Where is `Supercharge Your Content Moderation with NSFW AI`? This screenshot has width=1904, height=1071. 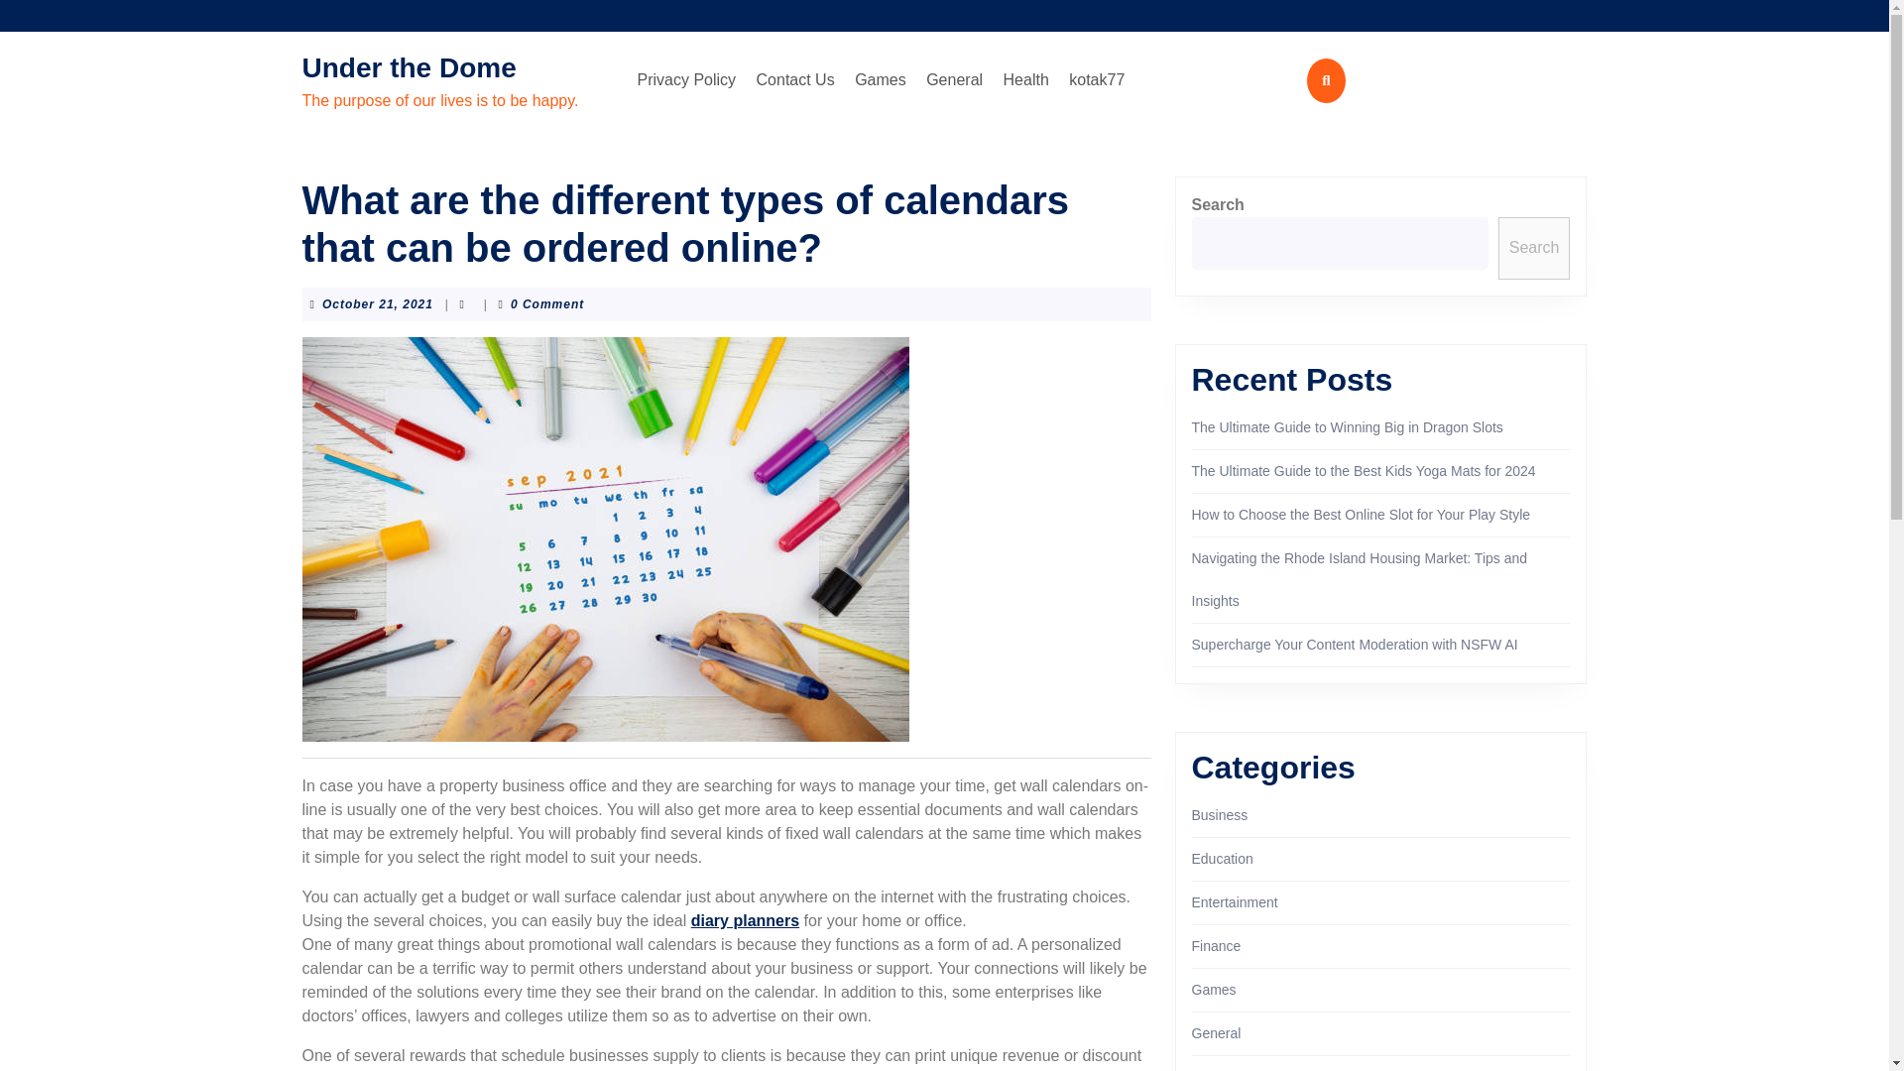 Supercharge Your Content Moderation with NSFW AI is located at coordinates (409, 67).